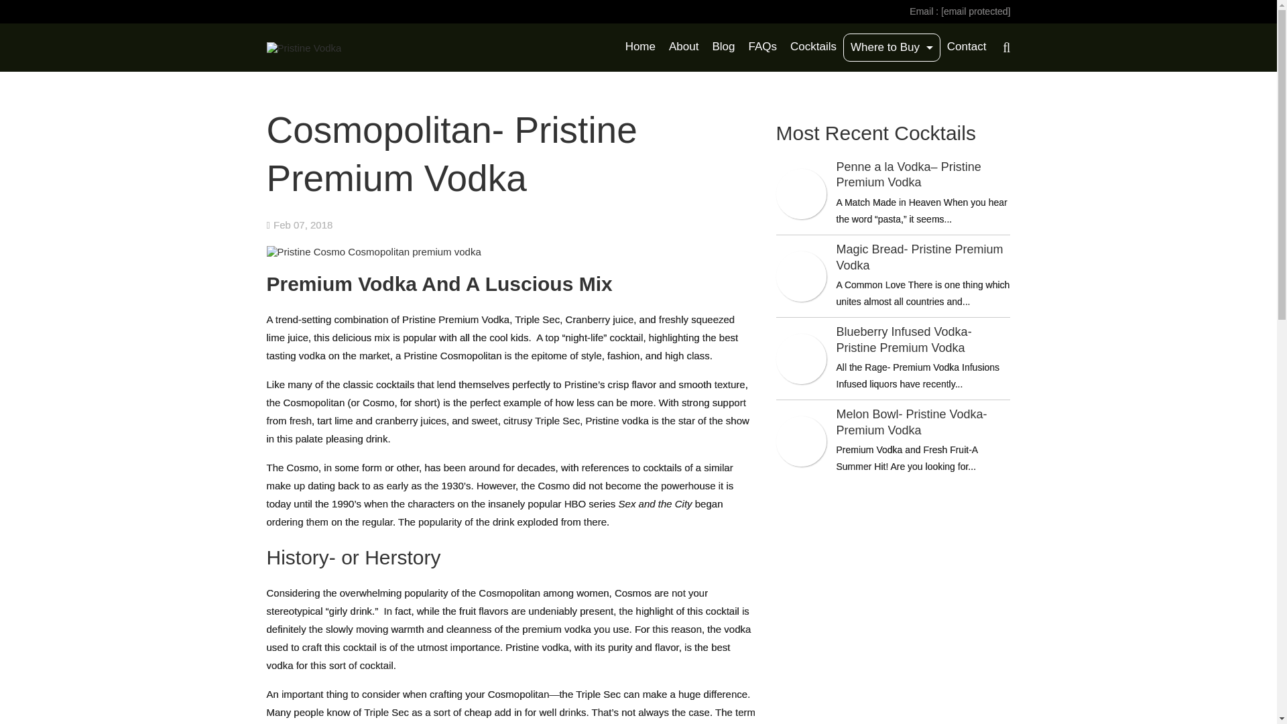  Describe the element at coordinates (723, 46) in the screenshot. I see `Blog` at that location.